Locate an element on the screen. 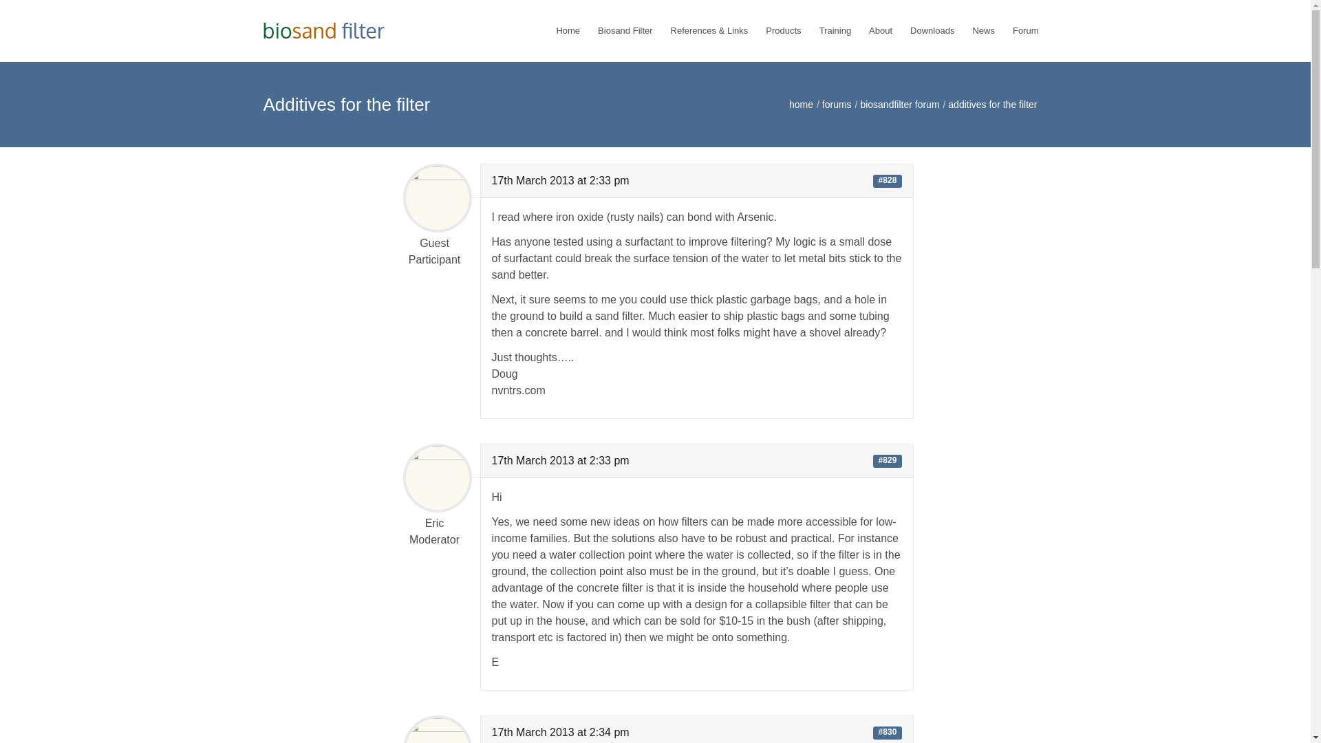 Image resolution: width=1321 pixels, height=743 pixels. Biosand Filter is located at coordinates (625, 30).